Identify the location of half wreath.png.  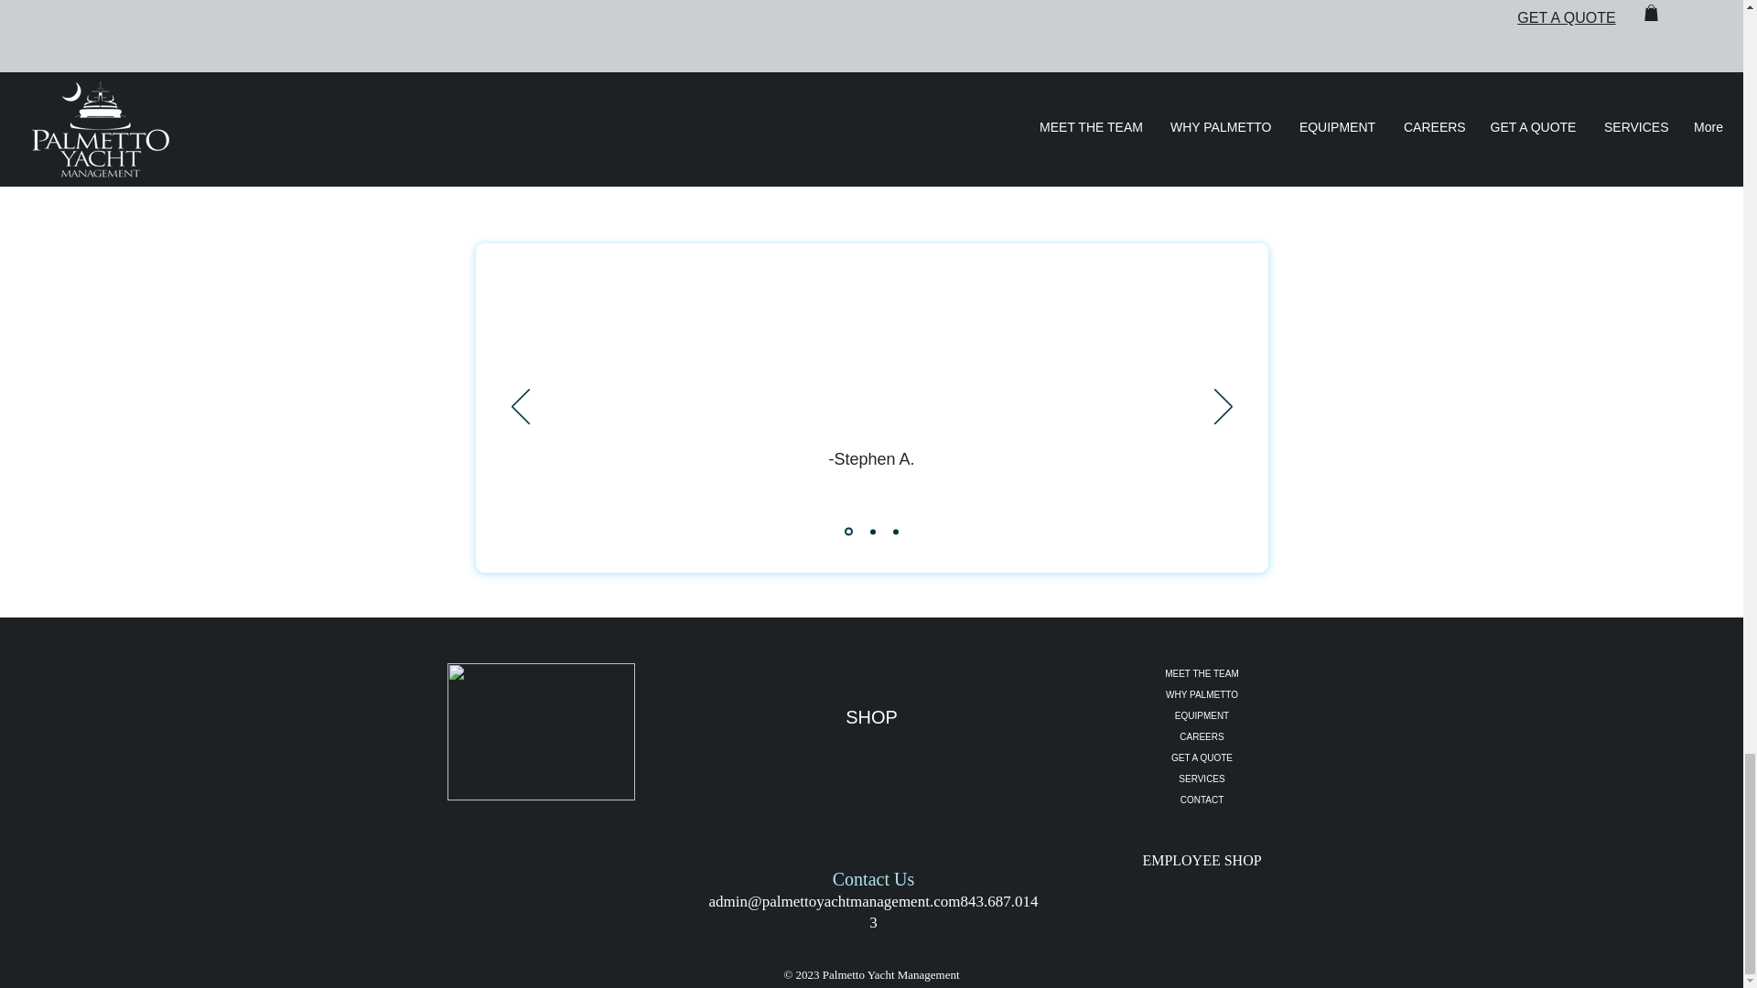
(540, 731).